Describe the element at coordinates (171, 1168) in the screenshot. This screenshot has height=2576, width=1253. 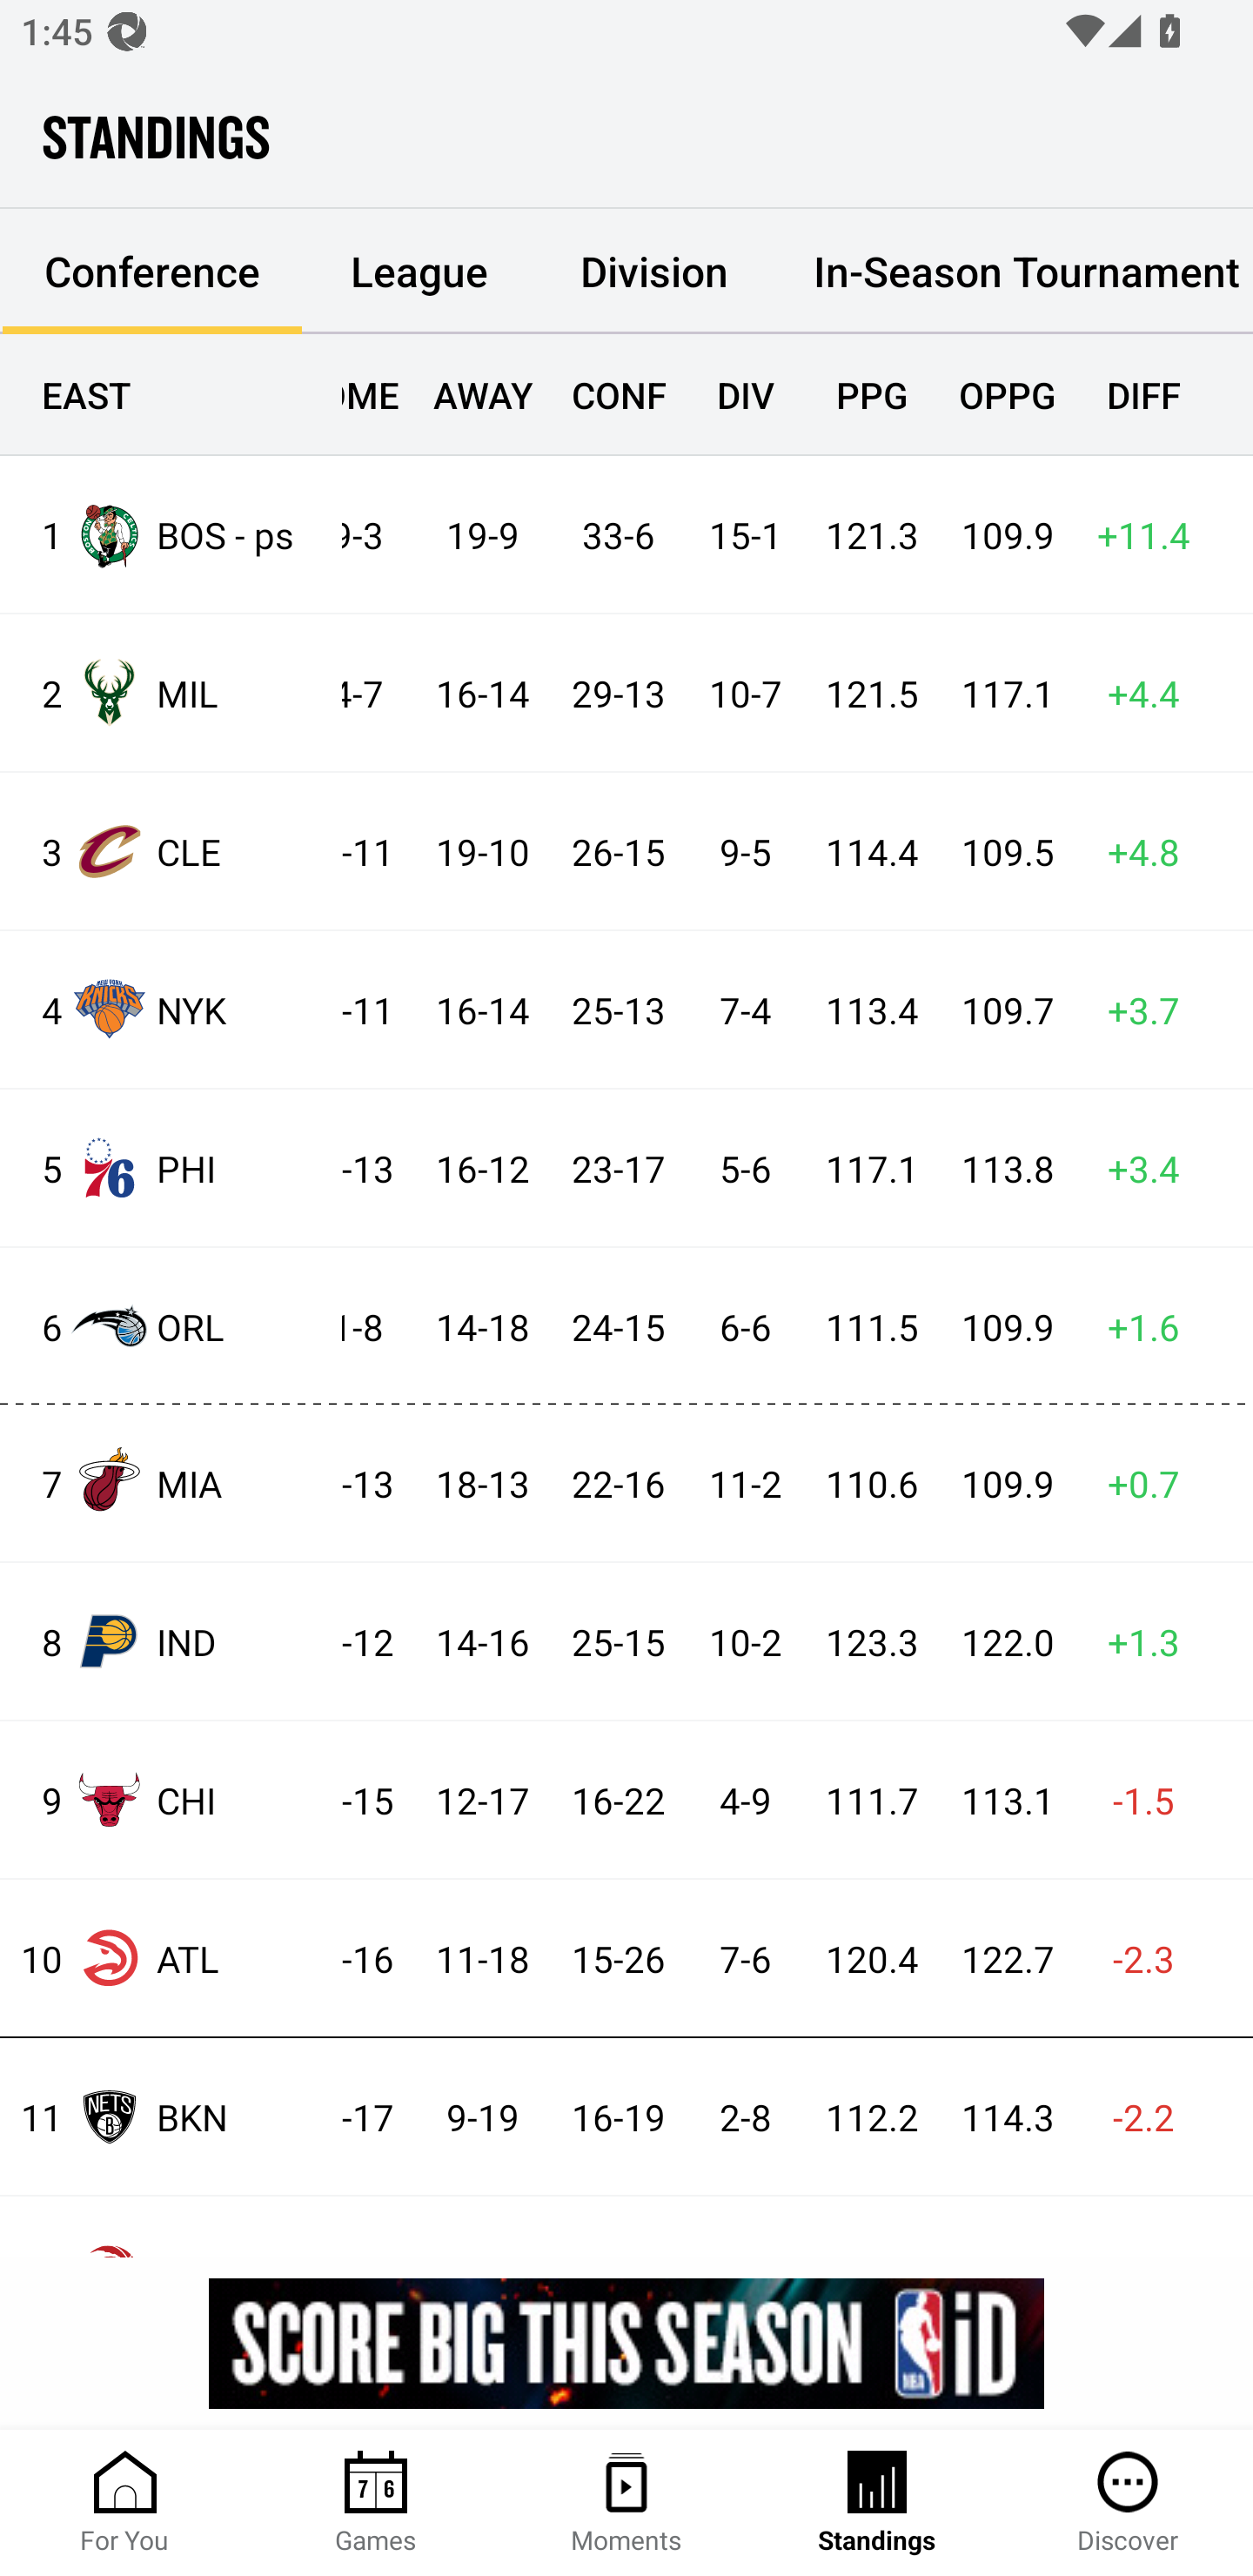
I see `5 PHI` at that location.